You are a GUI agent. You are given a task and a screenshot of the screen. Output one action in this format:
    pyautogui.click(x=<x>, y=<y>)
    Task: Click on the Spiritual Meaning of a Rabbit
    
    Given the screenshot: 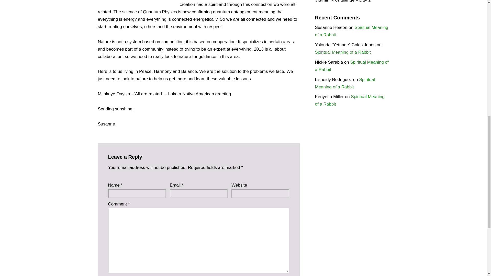 What is the action you would take?
    pyautogui.click(x=345, y=83)
    